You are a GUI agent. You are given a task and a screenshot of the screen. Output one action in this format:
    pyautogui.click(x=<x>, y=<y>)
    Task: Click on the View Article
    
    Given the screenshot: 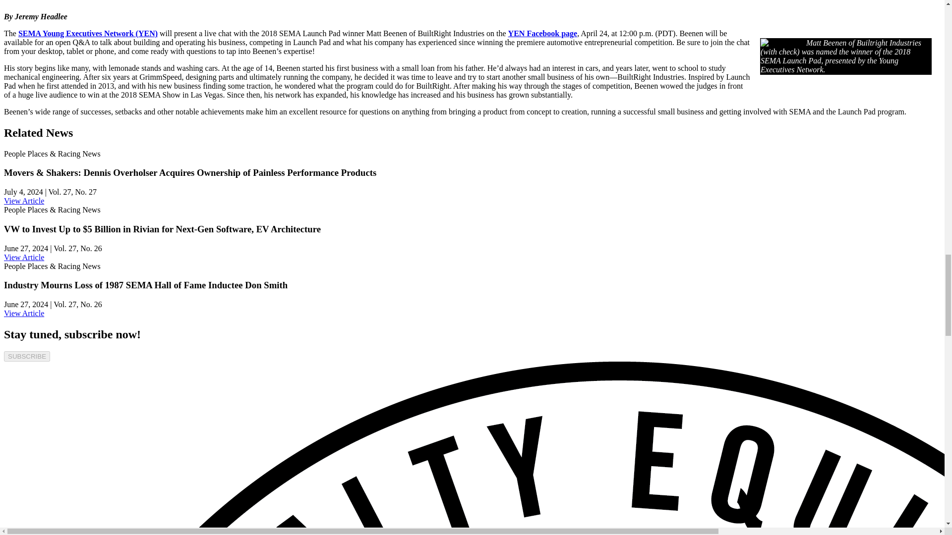 What is the action you would take?
    pyautogui.click(x=24, y=313)
    